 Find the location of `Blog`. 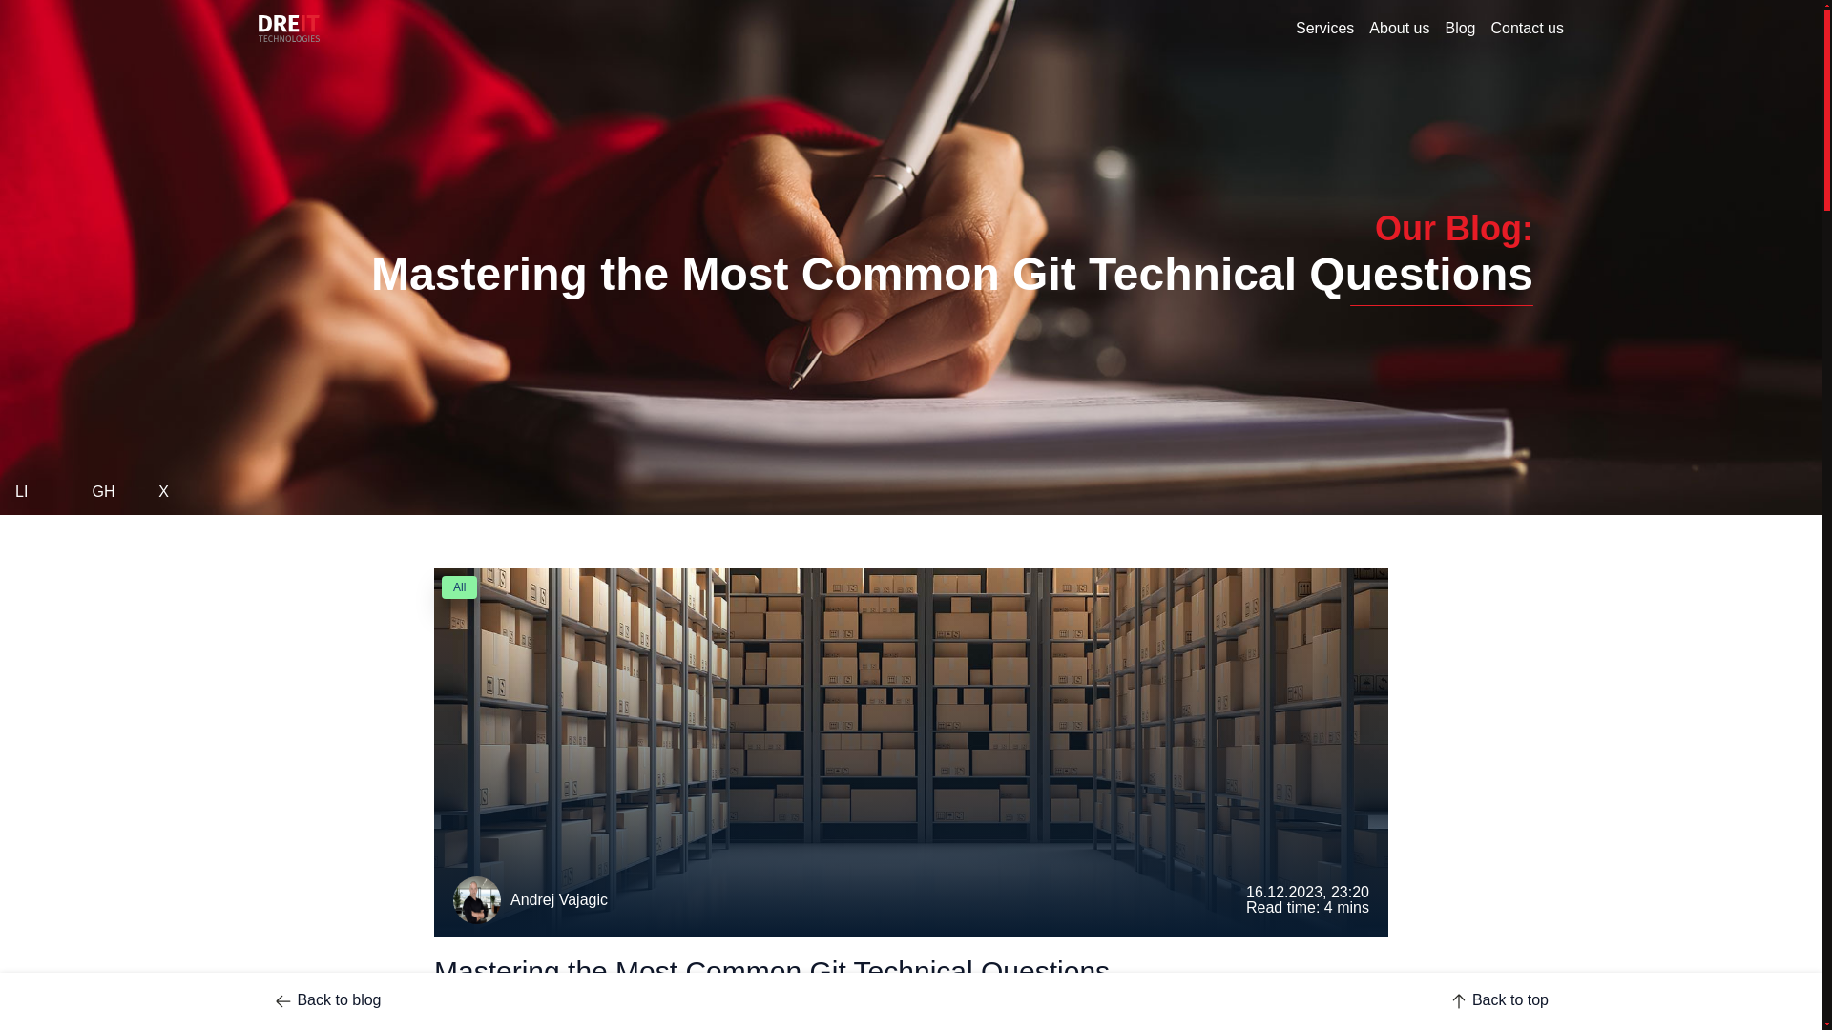

Blog is located at coordinates (1455, 27).